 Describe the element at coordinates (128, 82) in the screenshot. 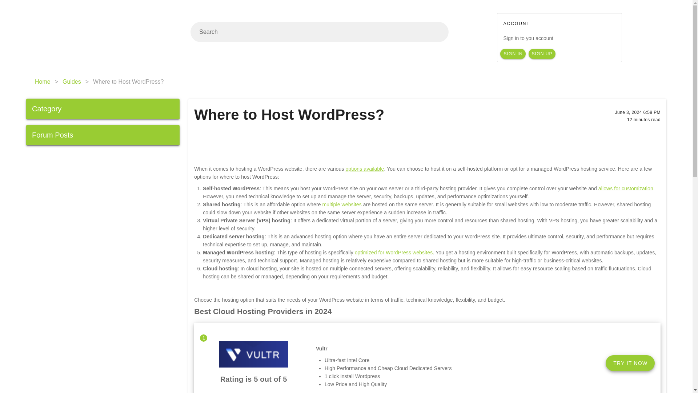

I see `Where to Host WordPress?` at that location.